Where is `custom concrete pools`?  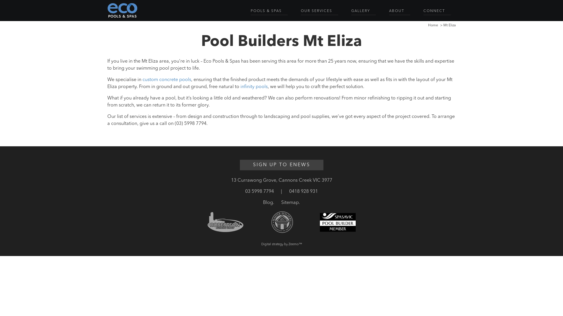
custom concrete pools is located at coordinates (167, 80).